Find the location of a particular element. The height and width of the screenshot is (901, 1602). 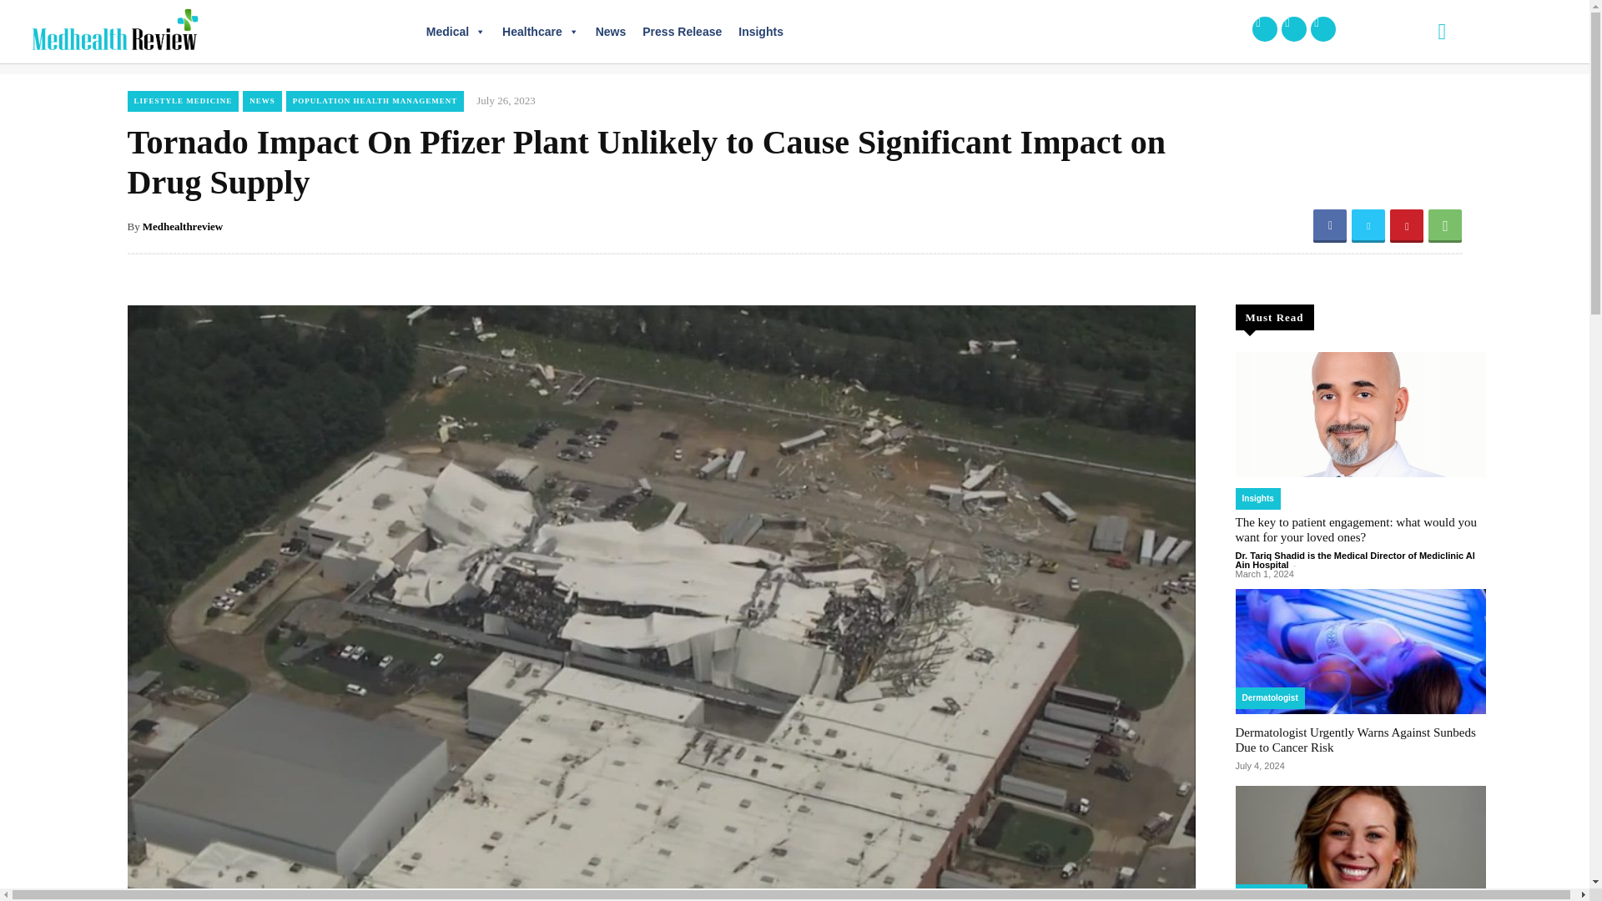

Twitter is located at coordinates (1368, 225).